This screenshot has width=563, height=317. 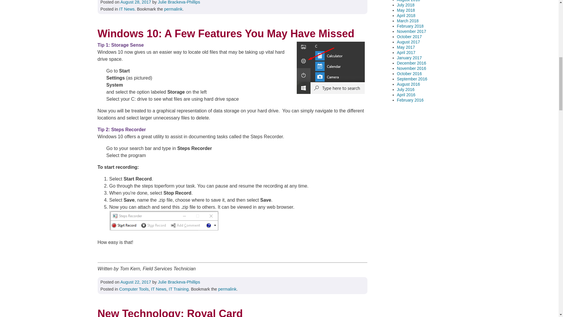 I want to click on Permalink to Service Status Website, so click(x=173, y=9).